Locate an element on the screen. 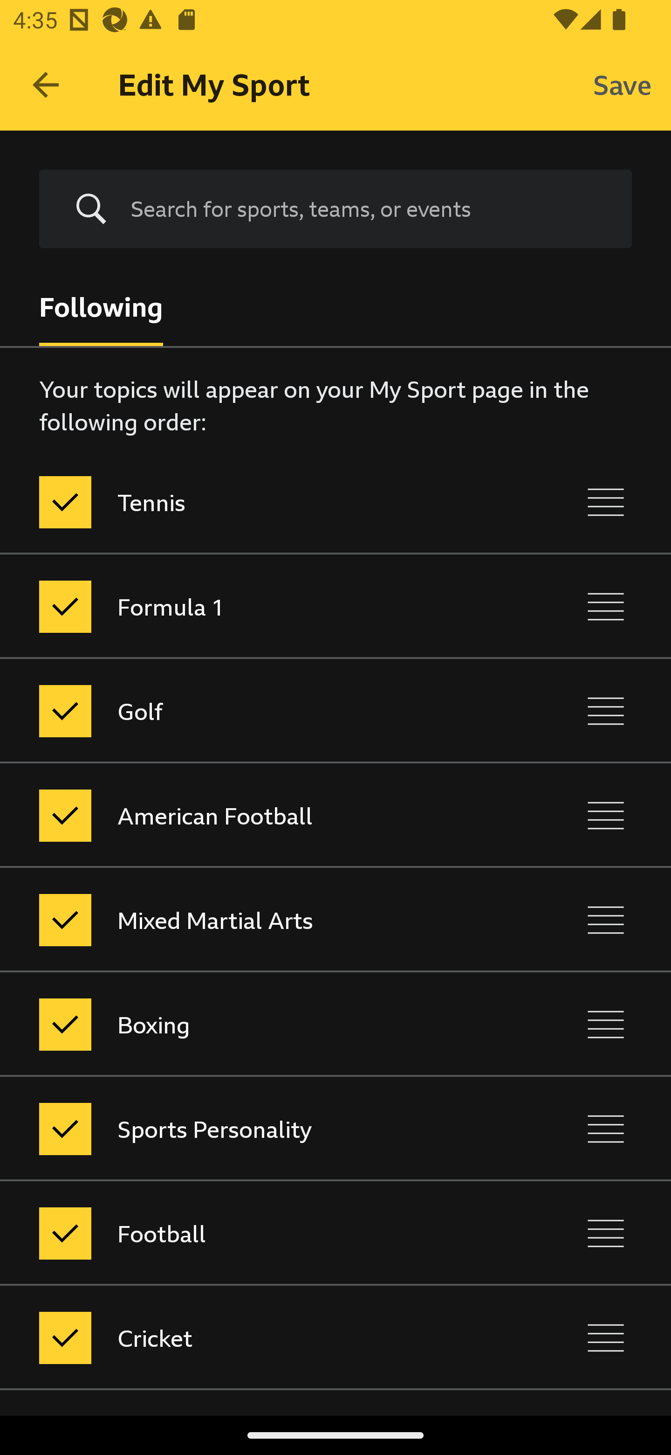 This screenshot has width=671, height=1455. Reorder Formula 1 is located at coordinates (606, 606).